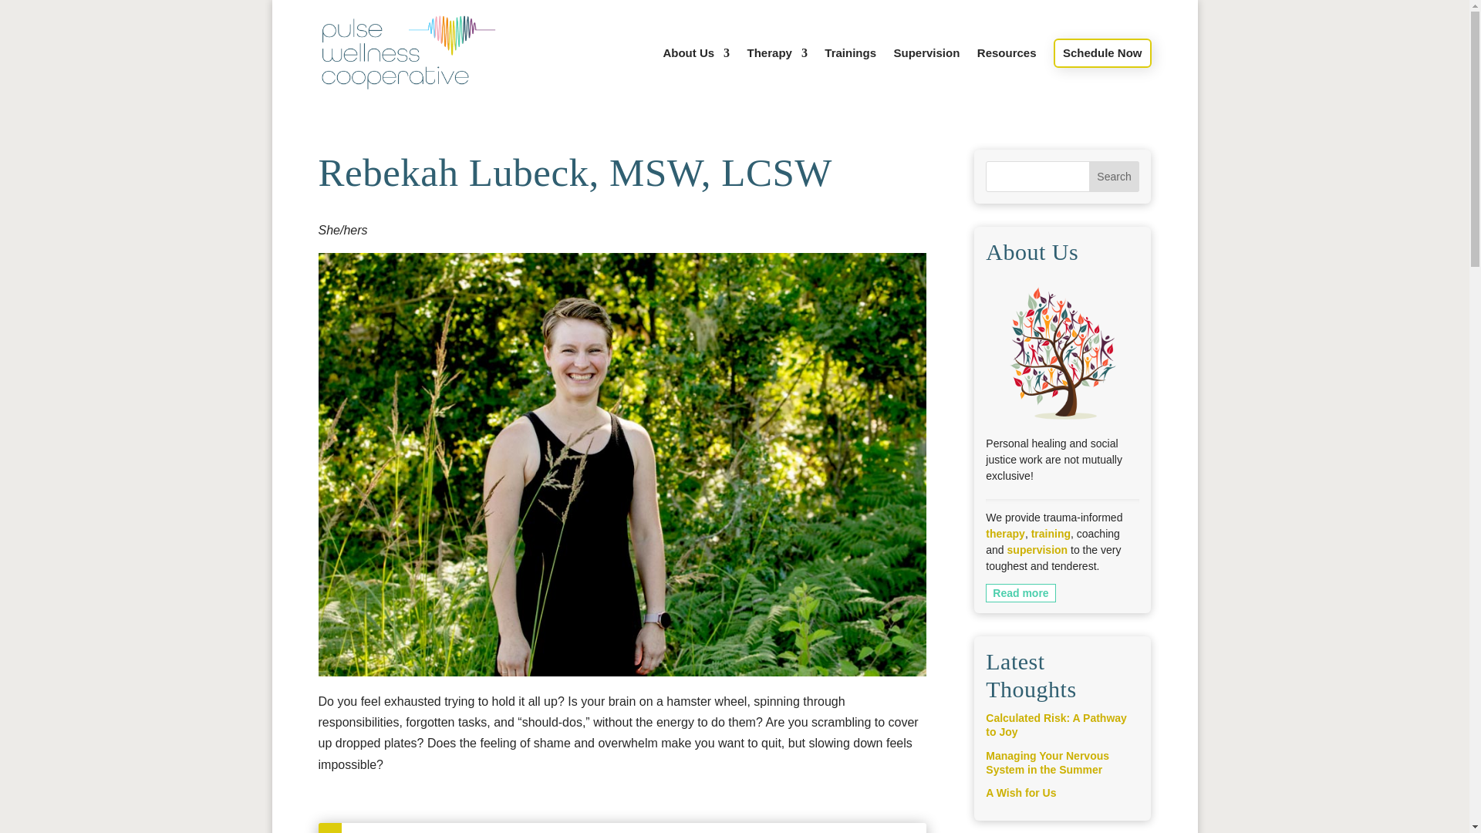  Describe the element at coordinates (1102, 52) in the screenshot. I see `Schedule Now` at that location.